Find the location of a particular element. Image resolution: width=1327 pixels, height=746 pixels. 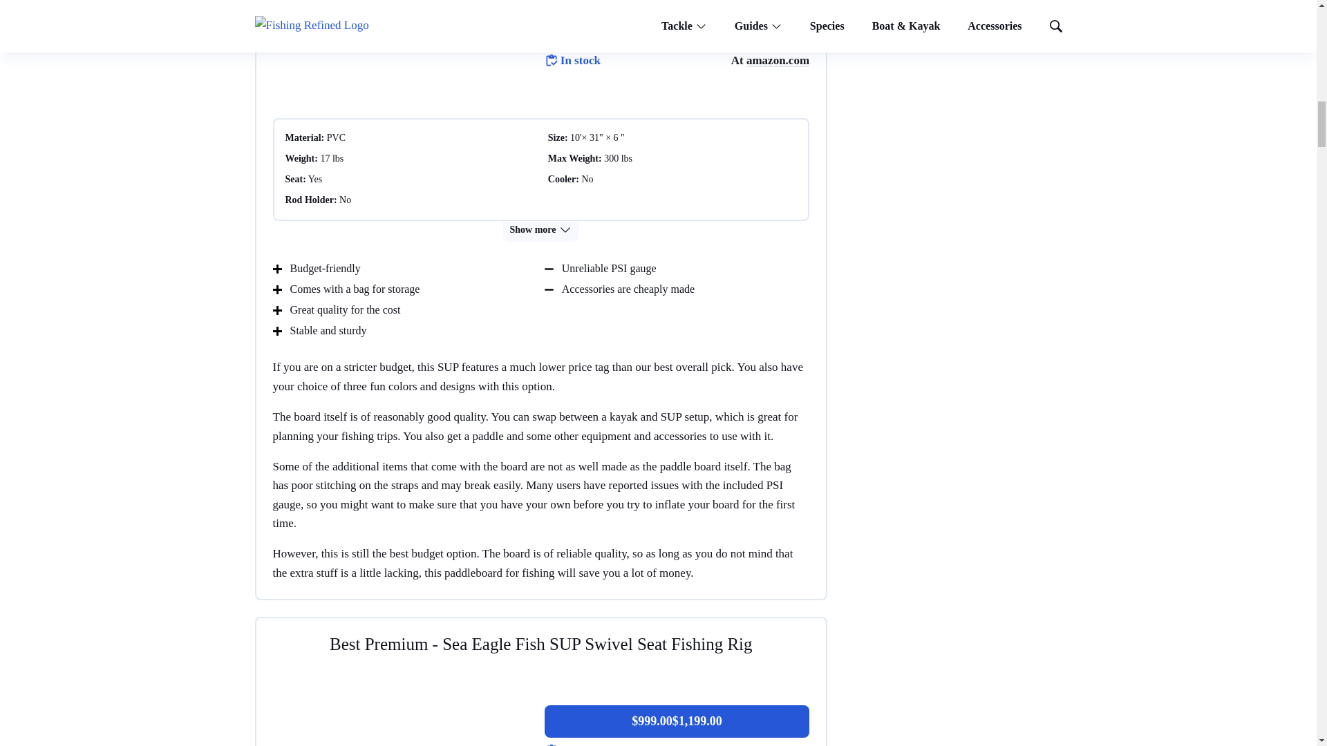

amazon.com is located at coordinates (778, 60).